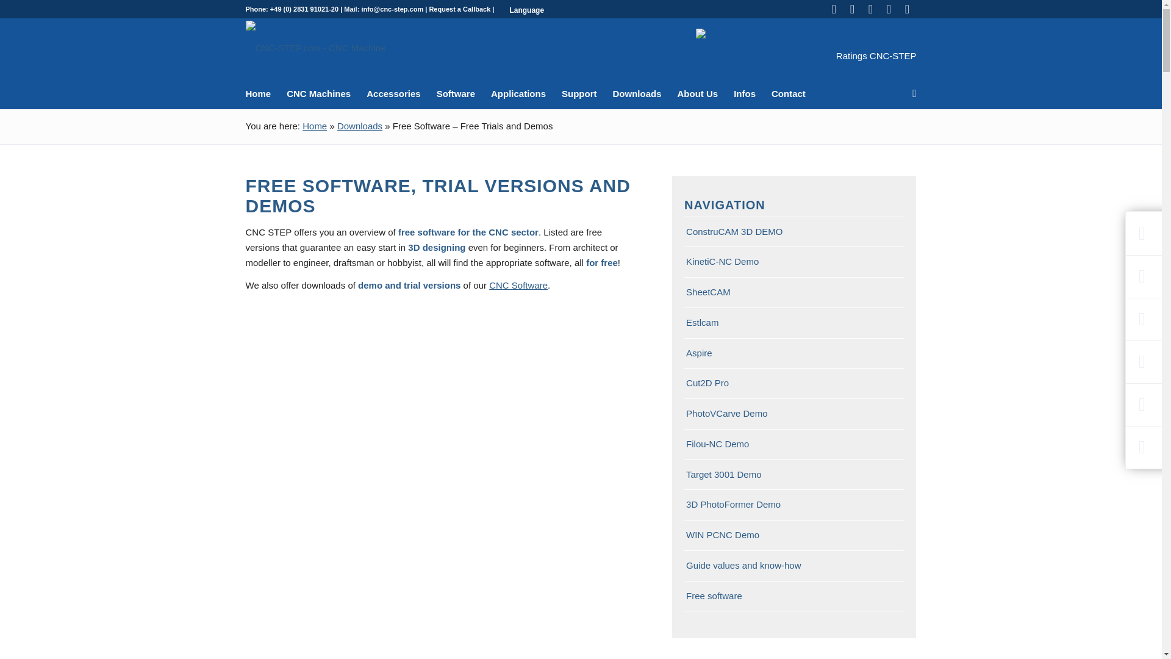  What do you see at coordinates (579, 94) in the screenshot?
I see `Support` at bounding box center [579, 94].